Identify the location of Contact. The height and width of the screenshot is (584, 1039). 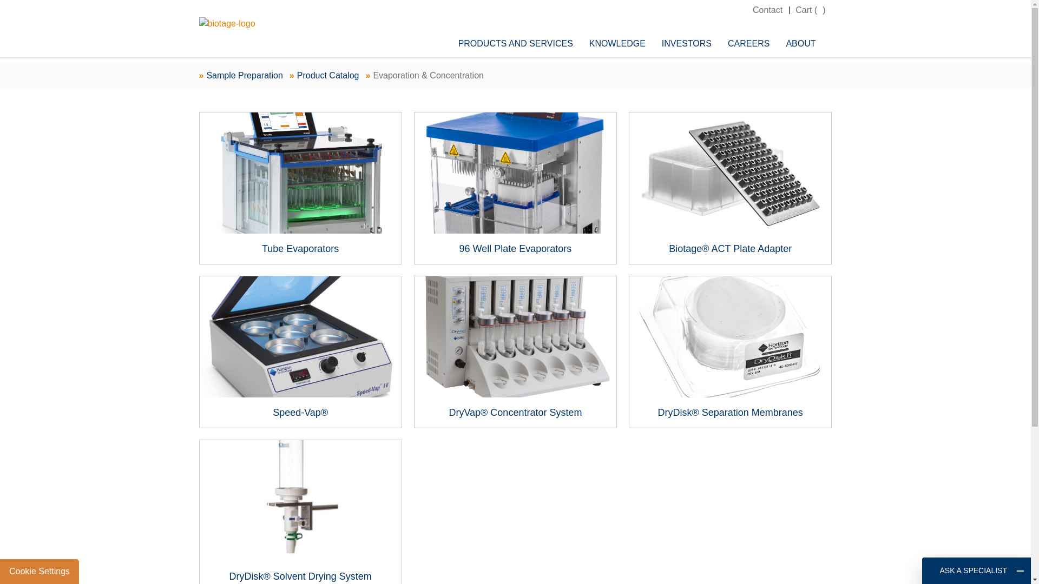
(767, 10).